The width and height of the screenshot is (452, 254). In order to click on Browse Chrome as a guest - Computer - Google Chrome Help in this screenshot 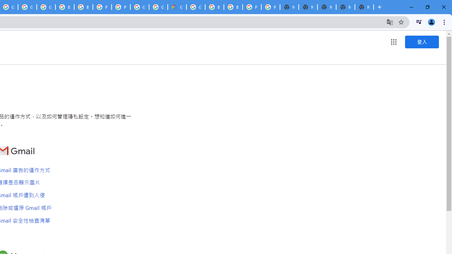, I will do `click(214, 7)`.